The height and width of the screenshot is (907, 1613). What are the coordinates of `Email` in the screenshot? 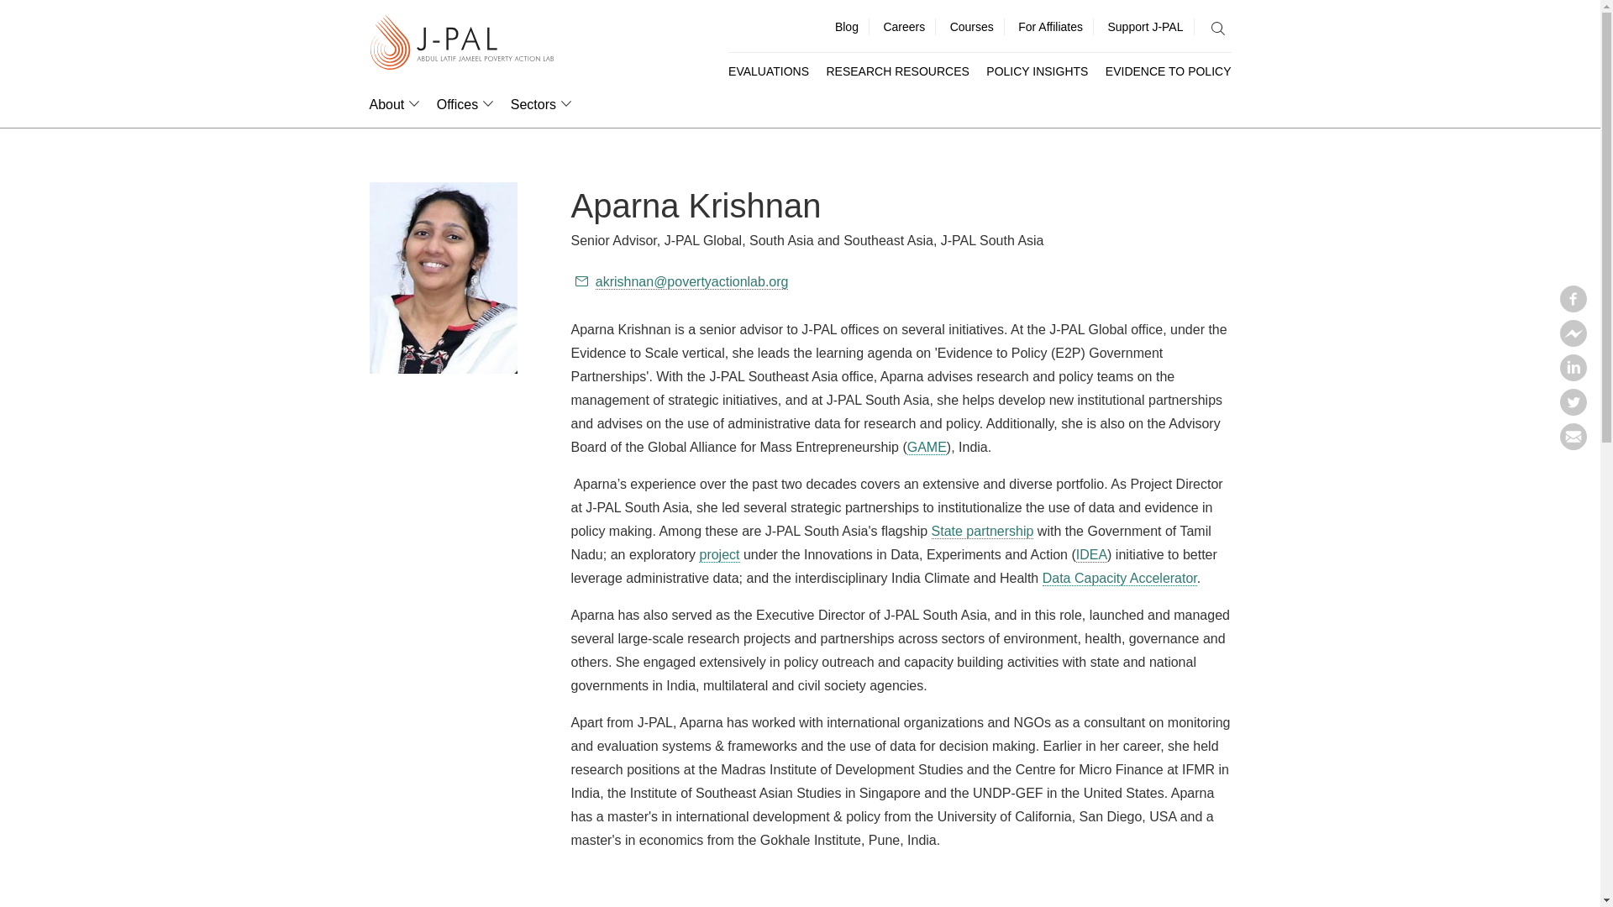 It's located at (1573, 445).